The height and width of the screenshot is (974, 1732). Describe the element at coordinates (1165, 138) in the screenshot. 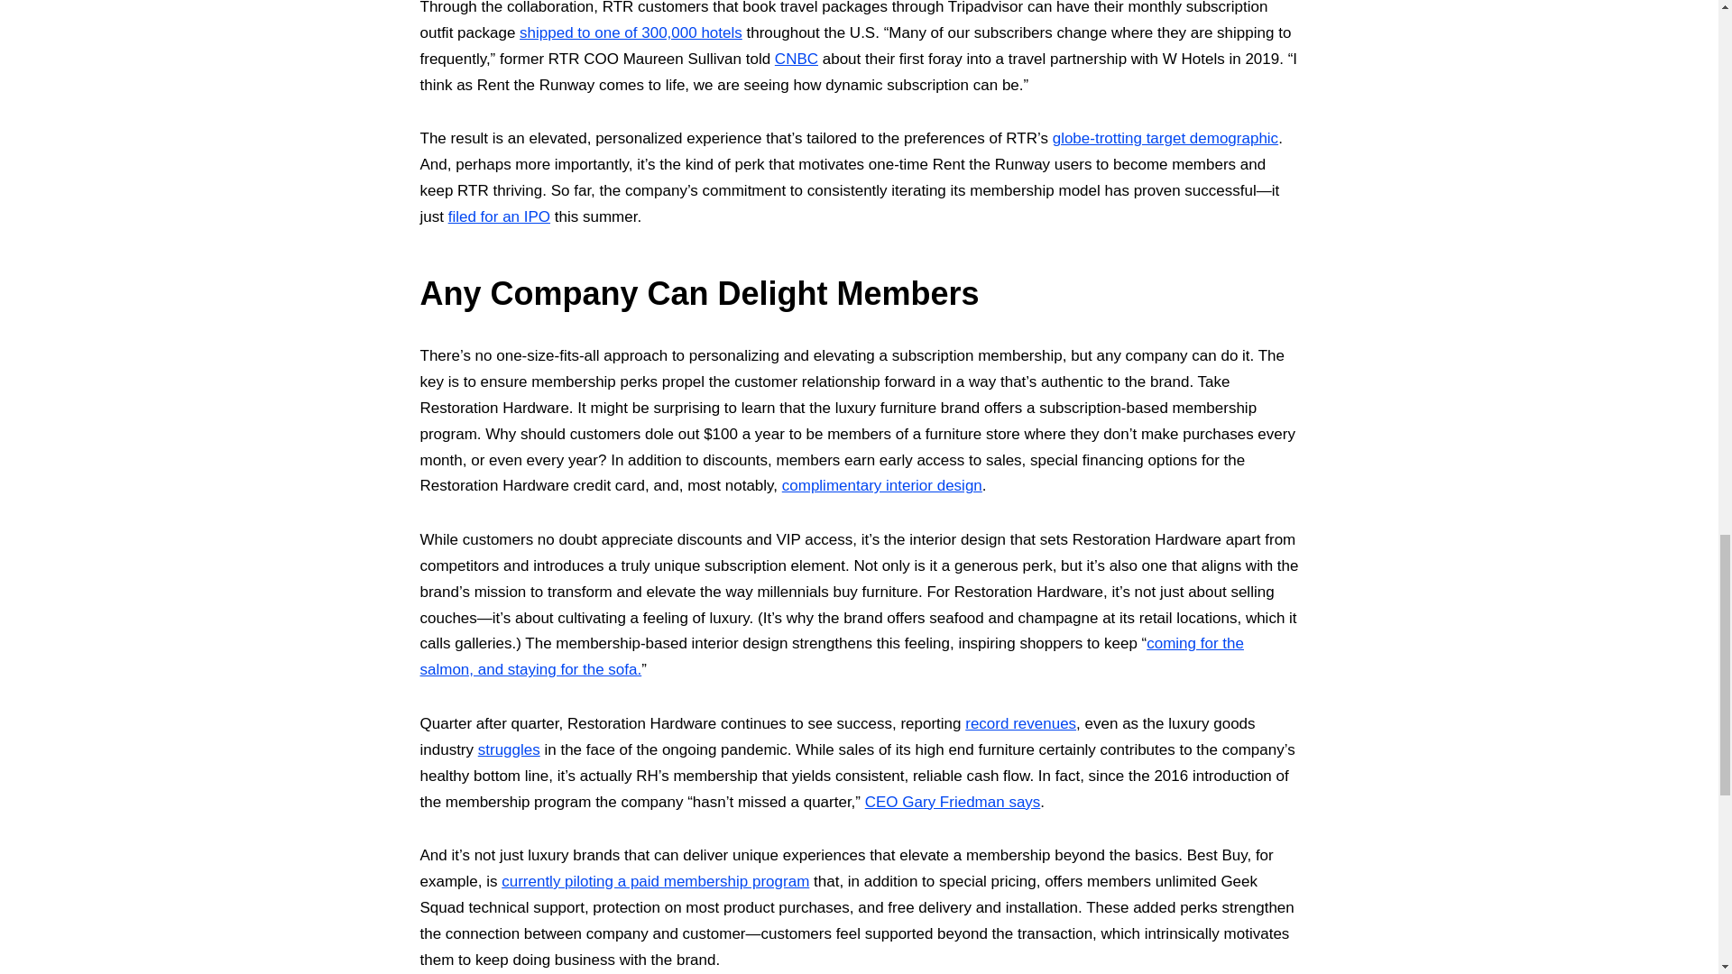

I see `globe-trotting target demographic` at that location.